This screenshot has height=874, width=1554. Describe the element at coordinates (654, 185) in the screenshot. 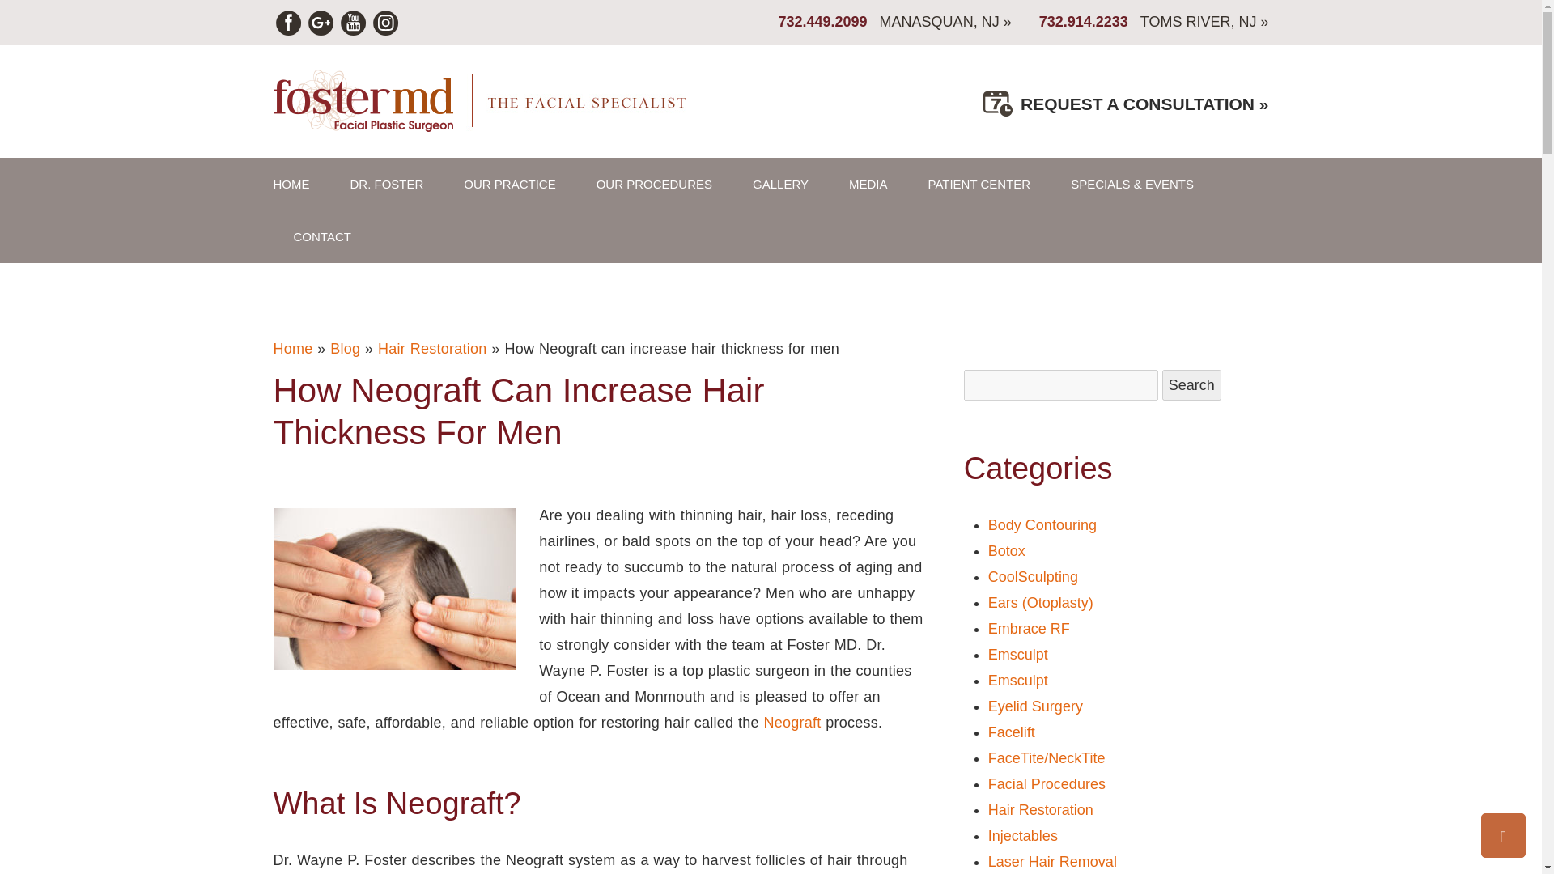

I see `OUR PROCEDURES` at that location.